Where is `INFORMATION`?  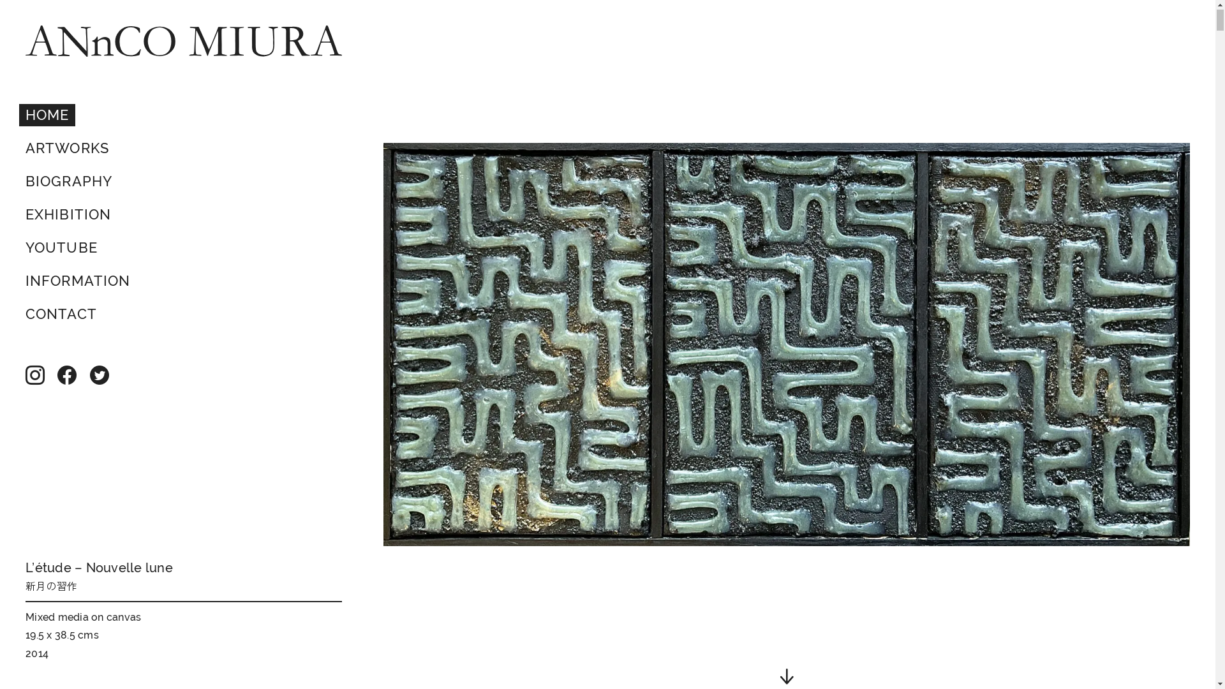 INFORMATION is located at coordinates (78, 282).